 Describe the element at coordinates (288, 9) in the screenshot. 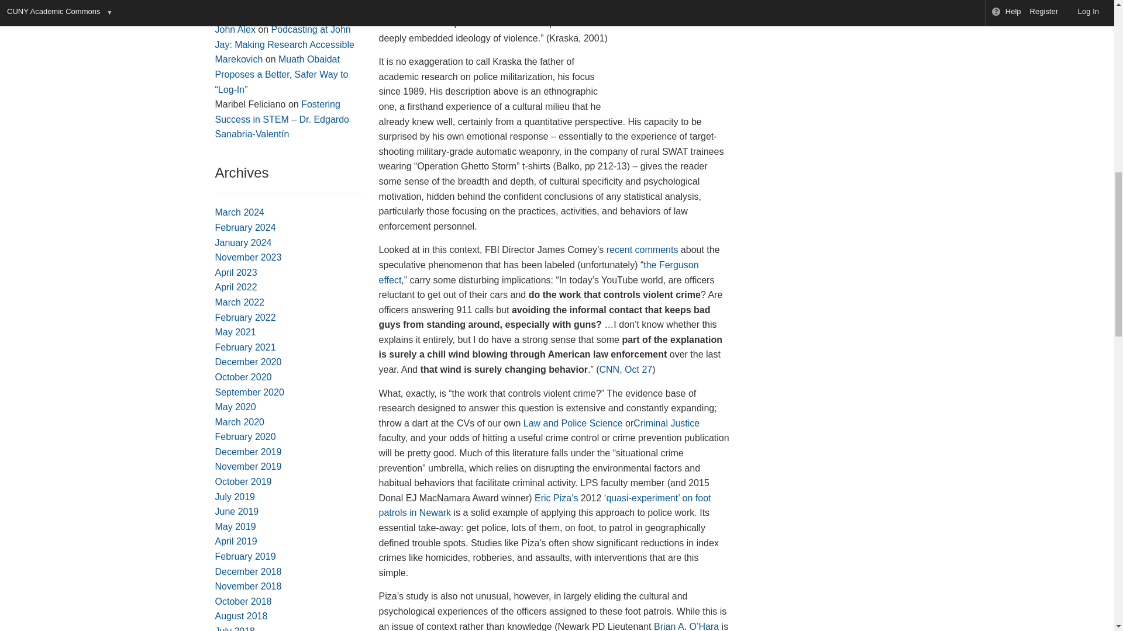

I see `Using Crime Science to Fight for Wildlife` at that location.